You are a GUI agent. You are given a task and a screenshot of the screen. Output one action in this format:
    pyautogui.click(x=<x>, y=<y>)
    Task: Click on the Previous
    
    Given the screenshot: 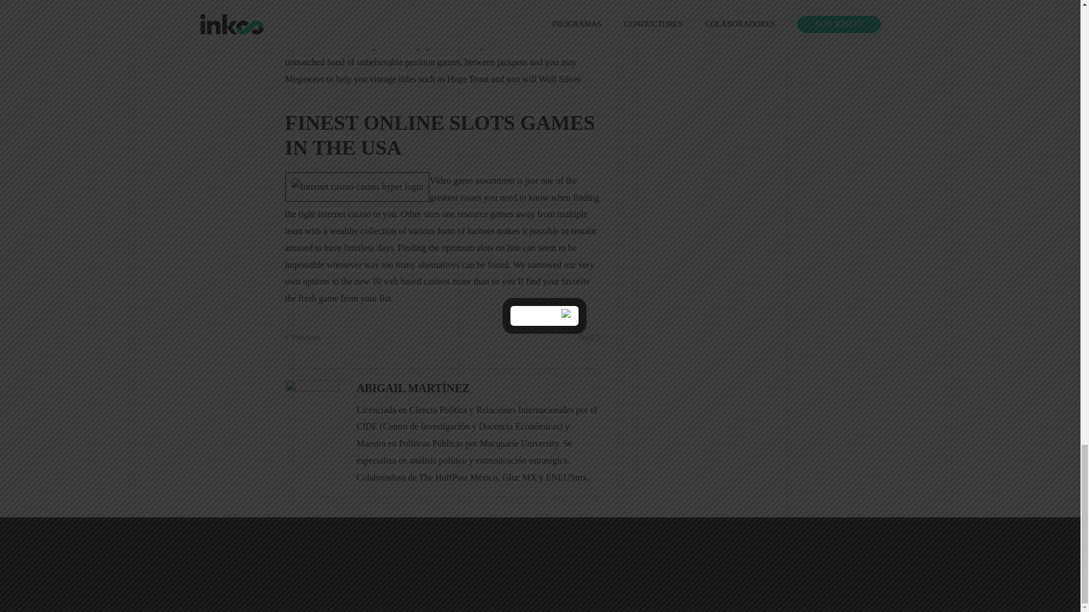 What is the action you would take?
    pyautogui.click(x=302, y=338)
    